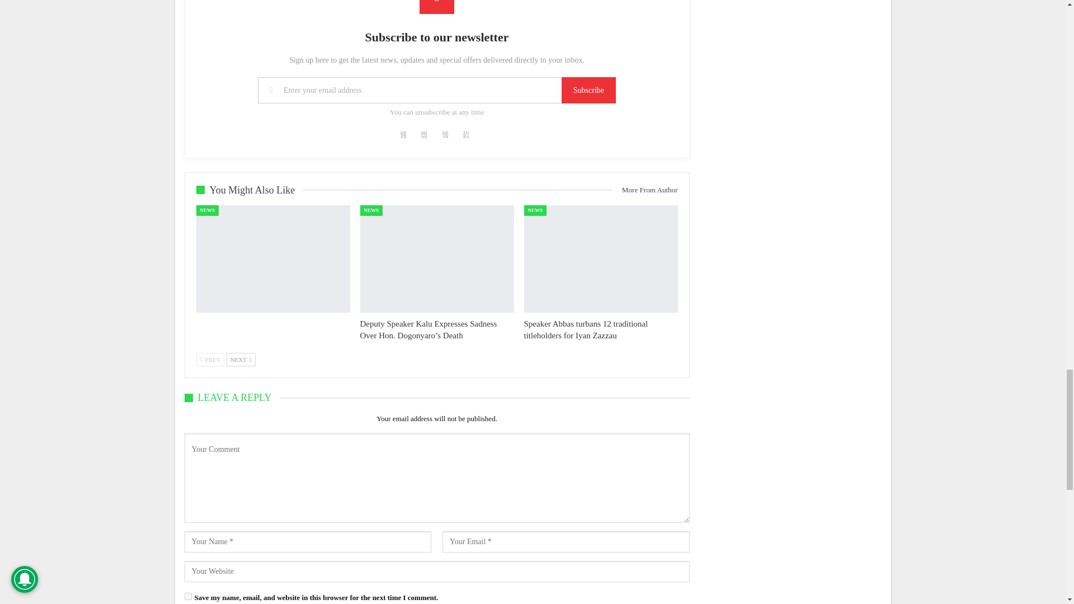 The height and width of the screenshot is (604, 1074). What do you see at coordinates (188, 596) in the screenshot?
I see `yes` at bounding box center [188, 596].